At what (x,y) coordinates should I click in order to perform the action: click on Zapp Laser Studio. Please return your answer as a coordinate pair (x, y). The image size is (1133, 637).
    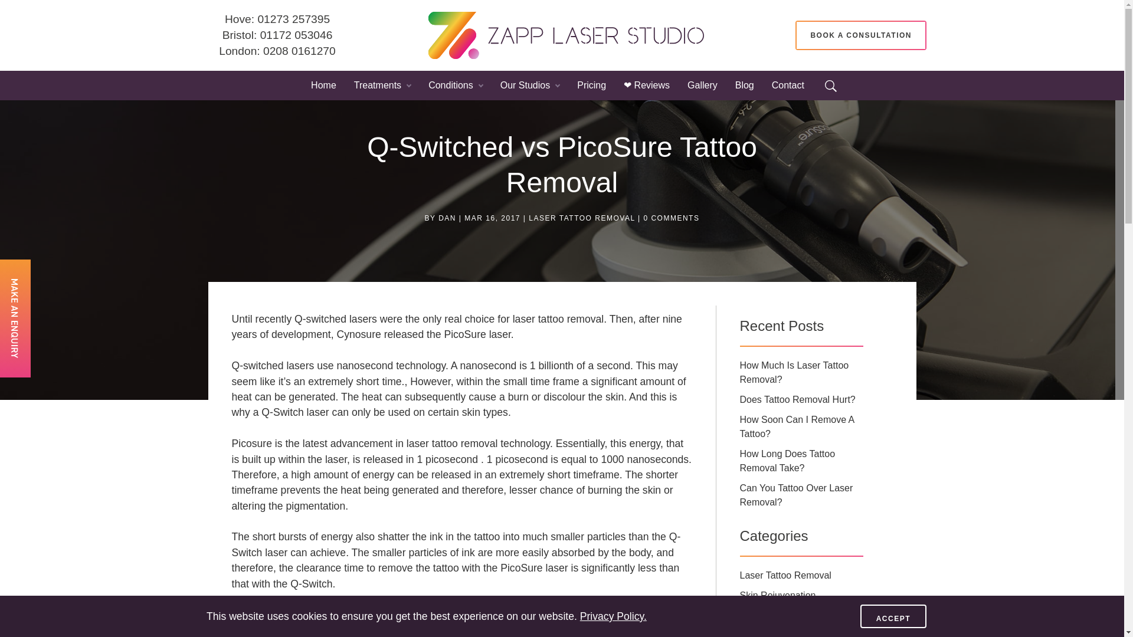
    Looking at the image, I should click on (566, 35).